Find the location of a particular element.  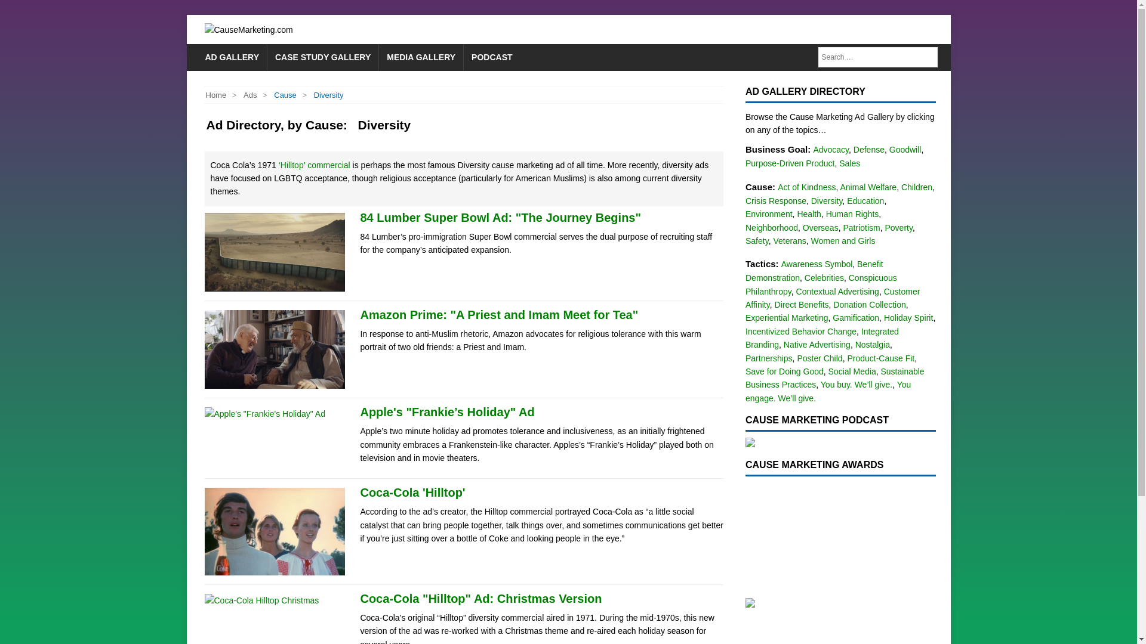

Coca-Cola 'Hilltop' is located at coordinates (412, 493).